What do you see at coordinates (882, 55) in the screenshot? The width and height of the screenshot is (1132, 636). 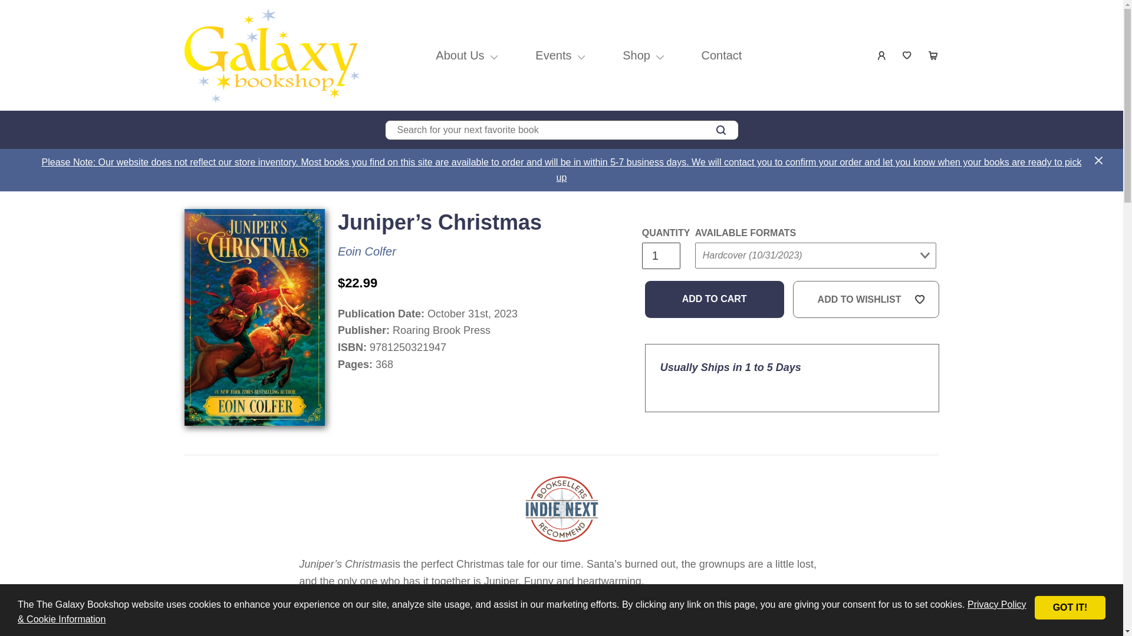 I see `Log in` at bounding box center [882, 55].